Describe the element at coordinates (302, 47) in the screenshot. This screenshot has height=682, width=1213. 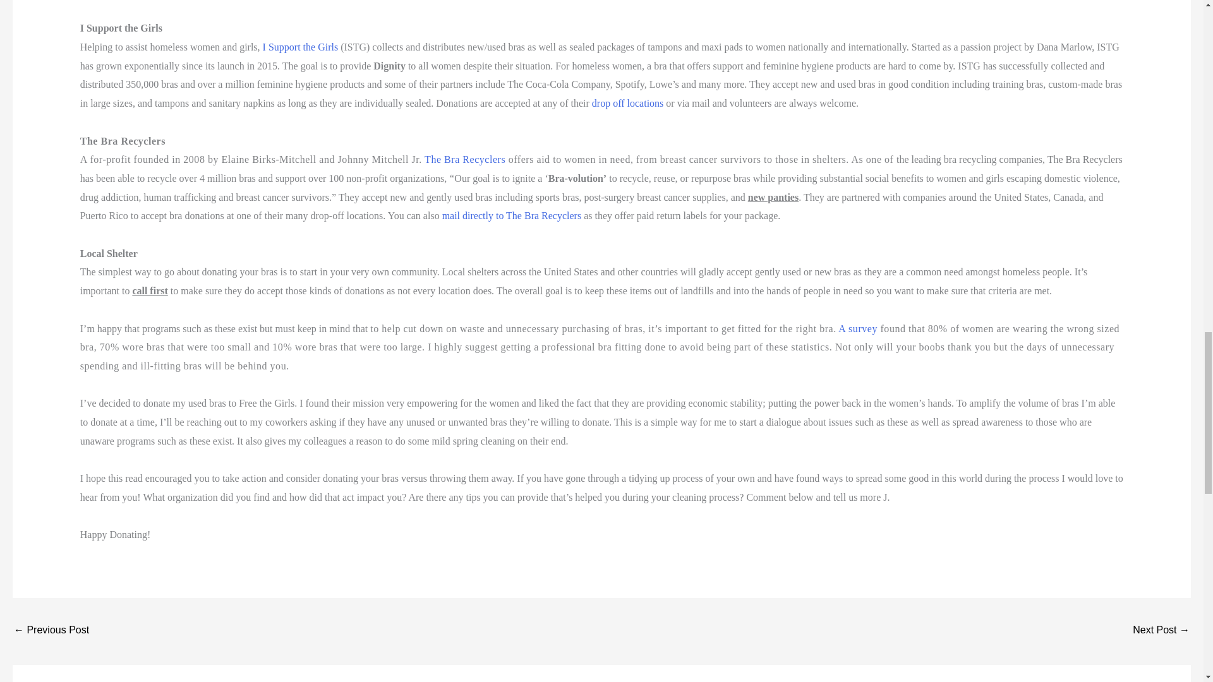
I see `I Support the Girls` at that location.